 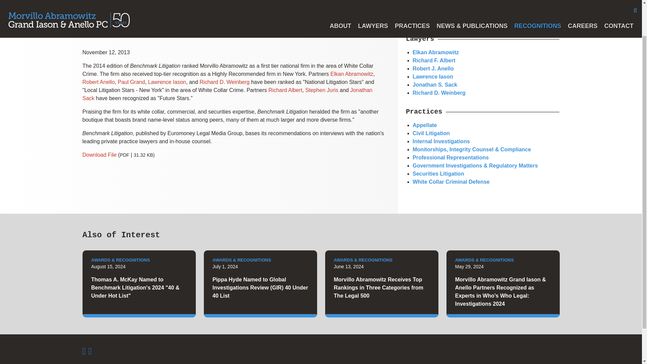 I want to click on Jonathan S. Sack, so click(x=435, y=85).